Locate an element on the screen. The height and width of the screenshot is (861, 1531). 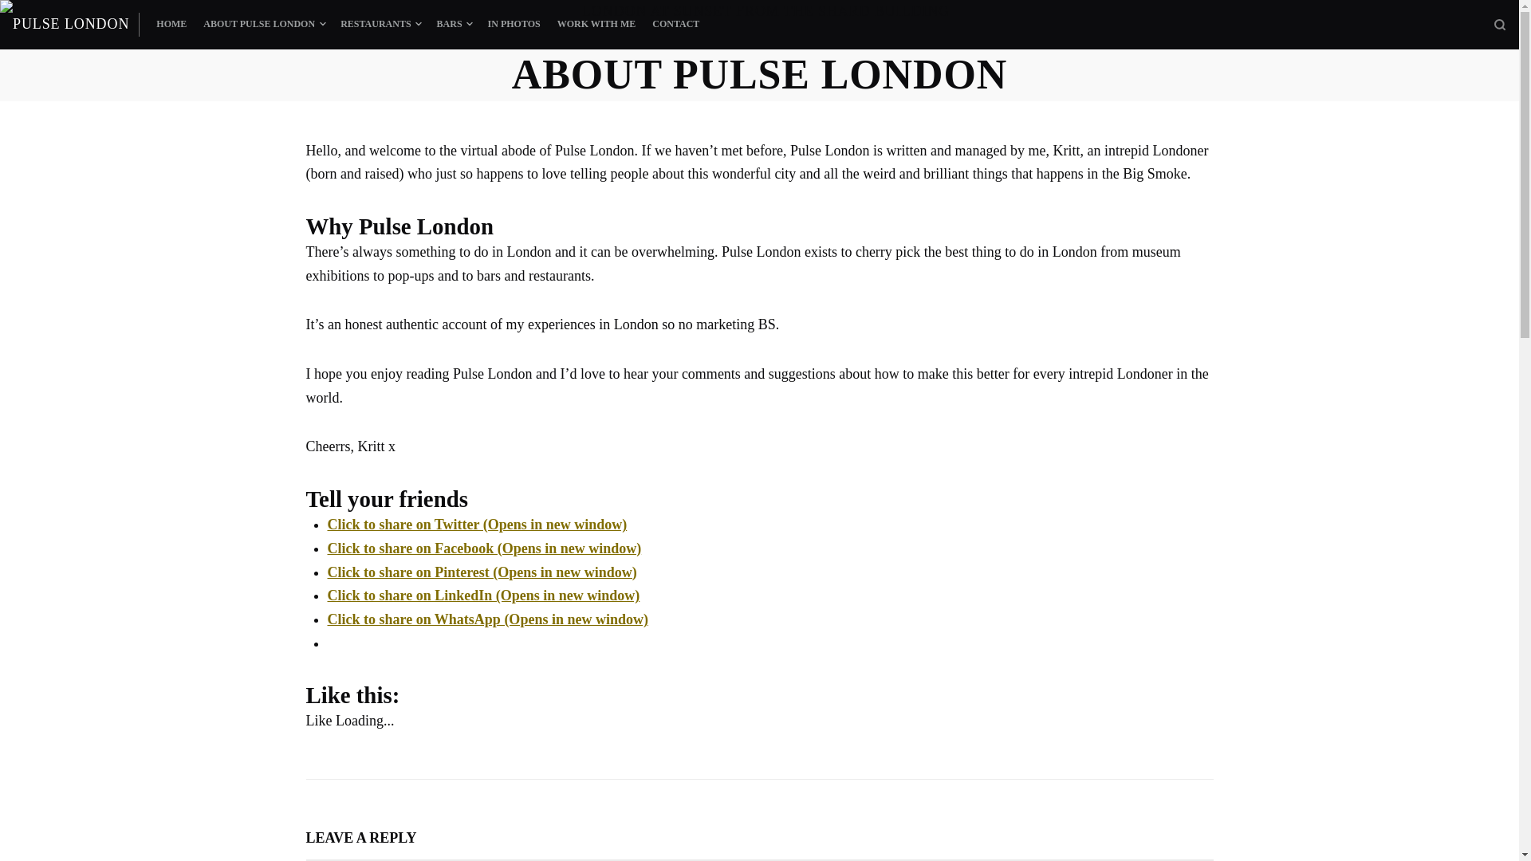
BARS is located at coordinates (451, 25).